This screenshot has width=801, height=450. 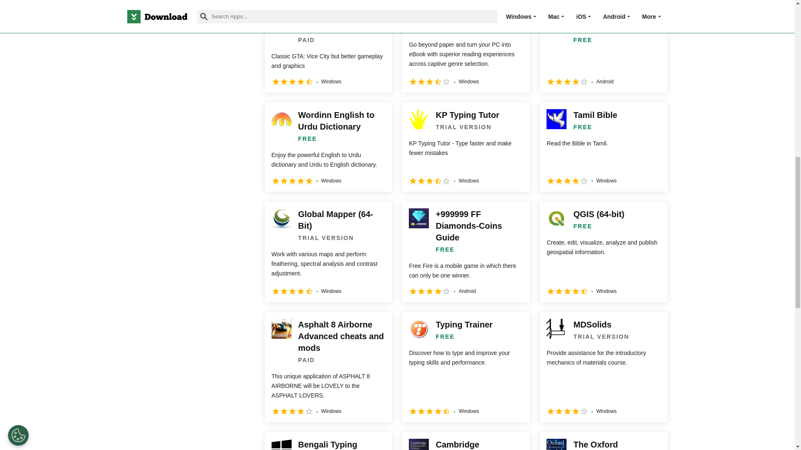 What do you see at coordinates (466, 367) in the screenshot?
I see `Typing Trainer` at bounding box center [466, 367].